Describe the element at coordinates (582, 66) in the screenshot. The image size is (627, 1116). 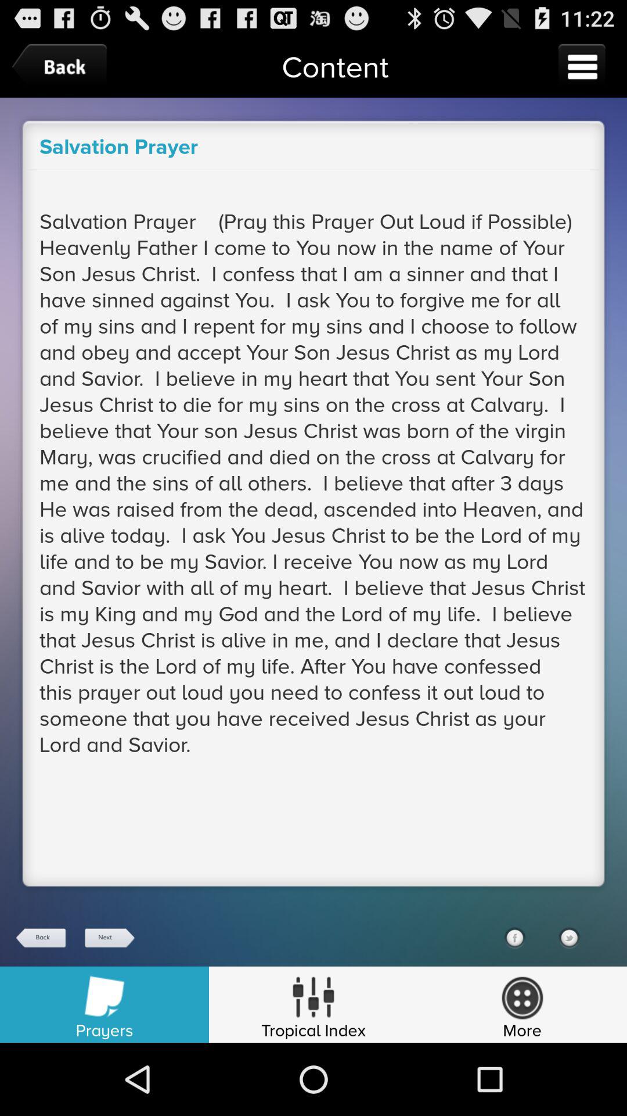
I see `menu` at that location.